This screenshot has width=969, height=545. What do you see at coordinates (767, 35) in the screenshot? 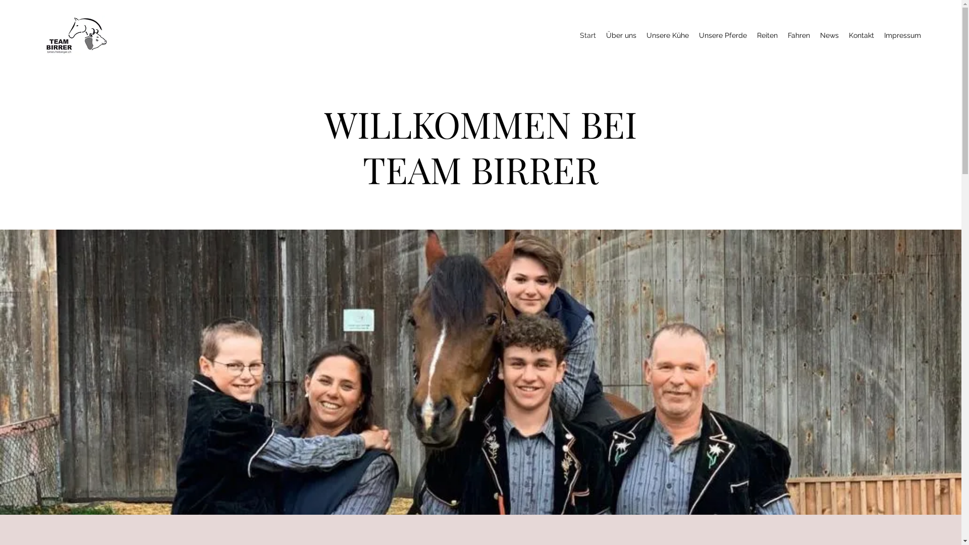
I see `Reiten` at bounding box center [767, 35].